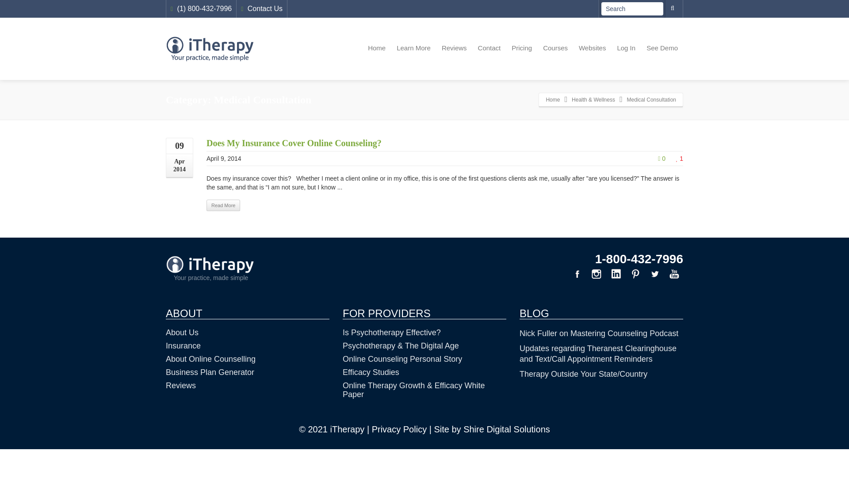 The height and width of the screenshot is (477, 849). Describe the element at coordinates (489, 49) in the screenshot. I see `Contact` at that location.